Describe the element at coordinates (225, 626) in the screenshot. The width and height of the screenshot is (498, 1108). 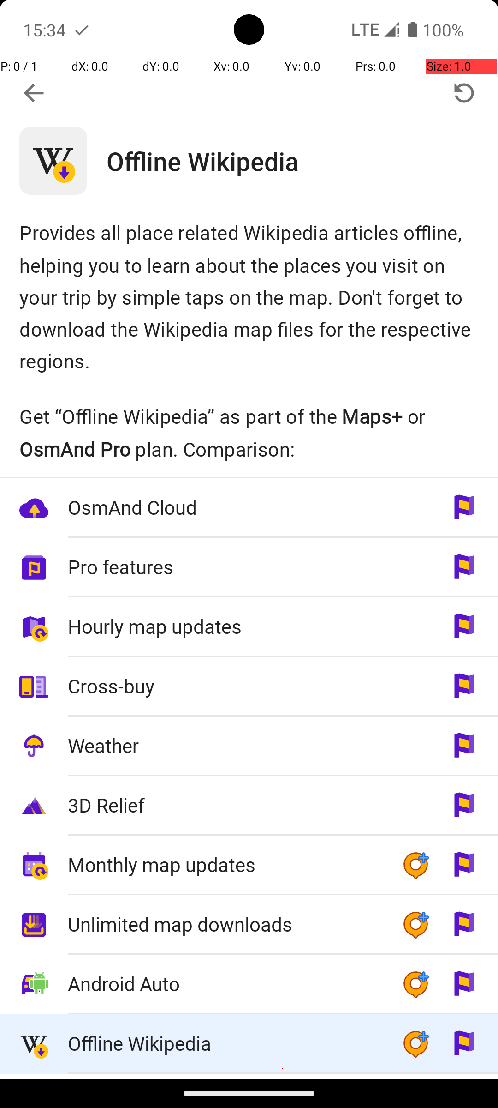
I see `Hourly map updates` at that location.